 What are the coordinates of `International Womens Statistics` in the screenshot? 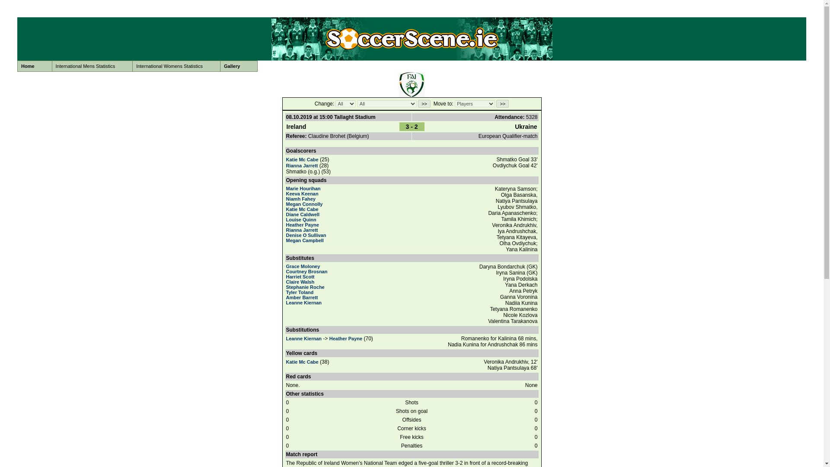 It's located at (176, 66).